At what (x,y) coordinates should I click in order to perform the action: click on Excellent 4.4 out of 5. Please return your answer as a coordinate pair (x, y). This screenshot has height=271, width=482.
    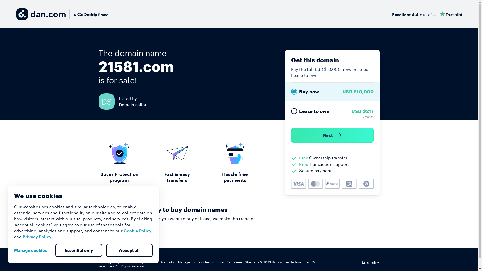
    Looking at the image, I should click on (427, 14).